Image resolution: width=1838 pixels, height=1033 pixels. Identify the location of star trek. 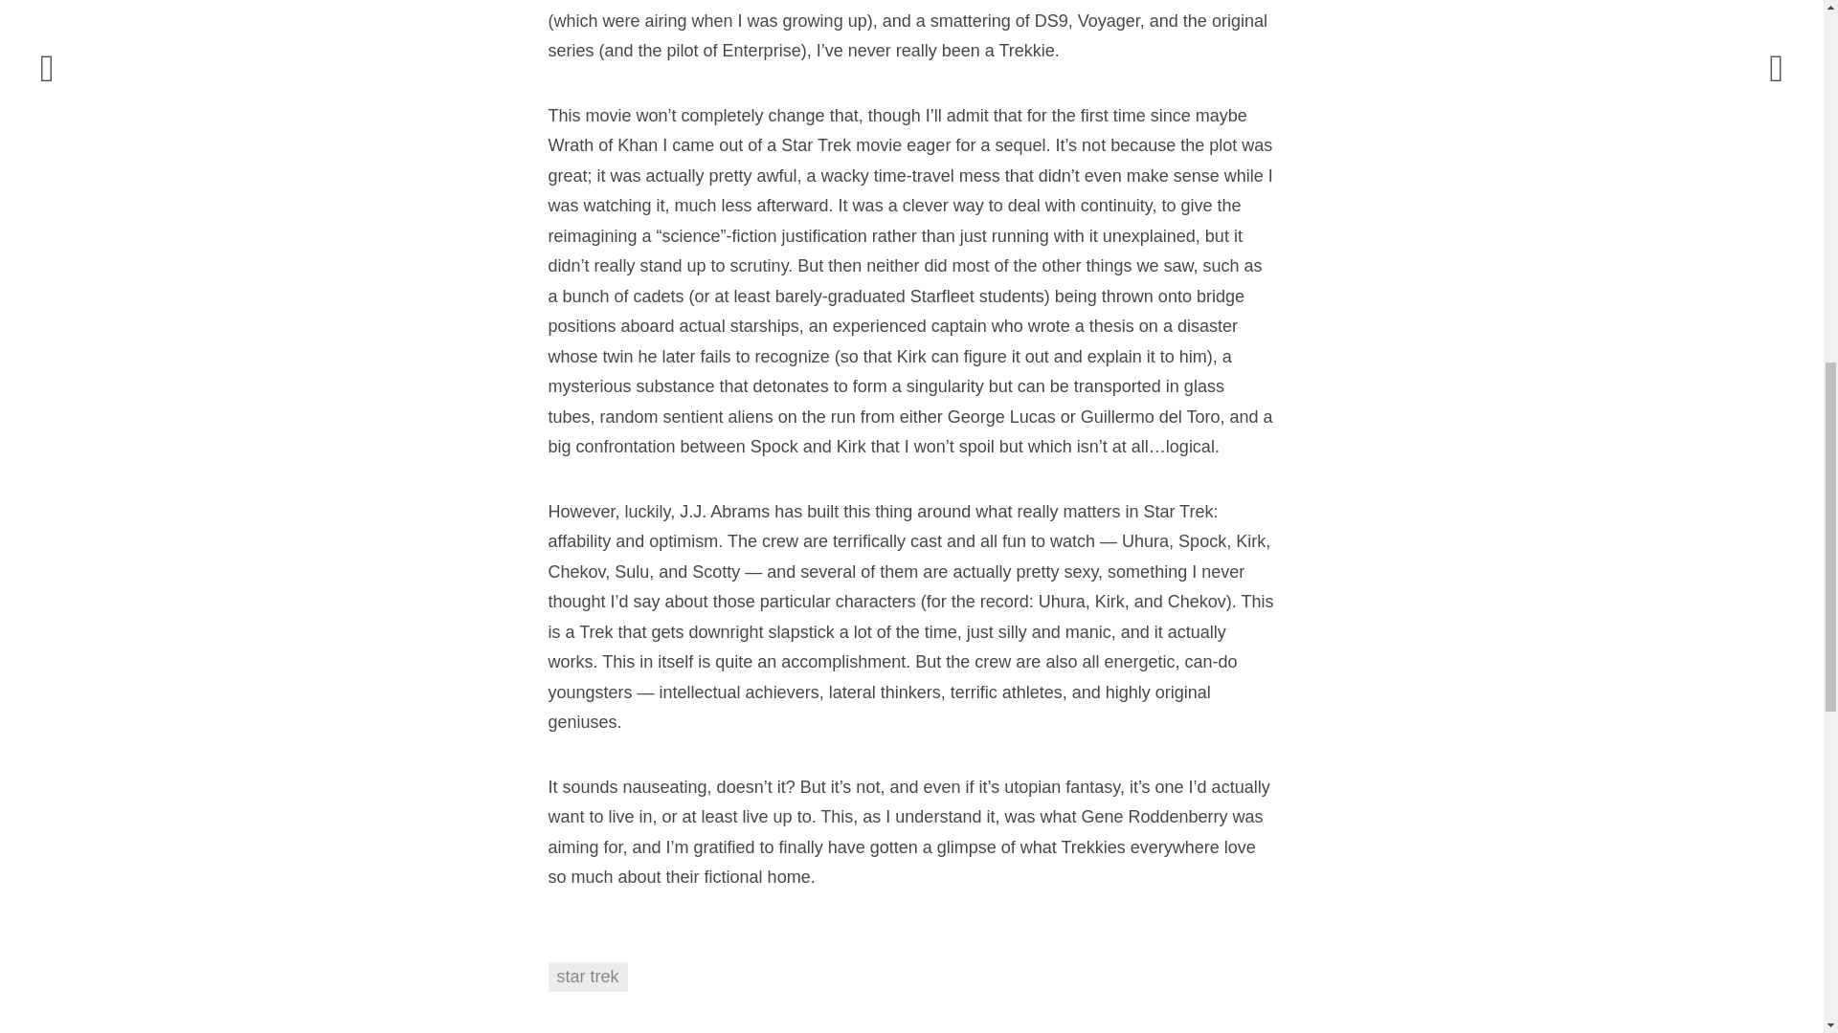
(587, 977).